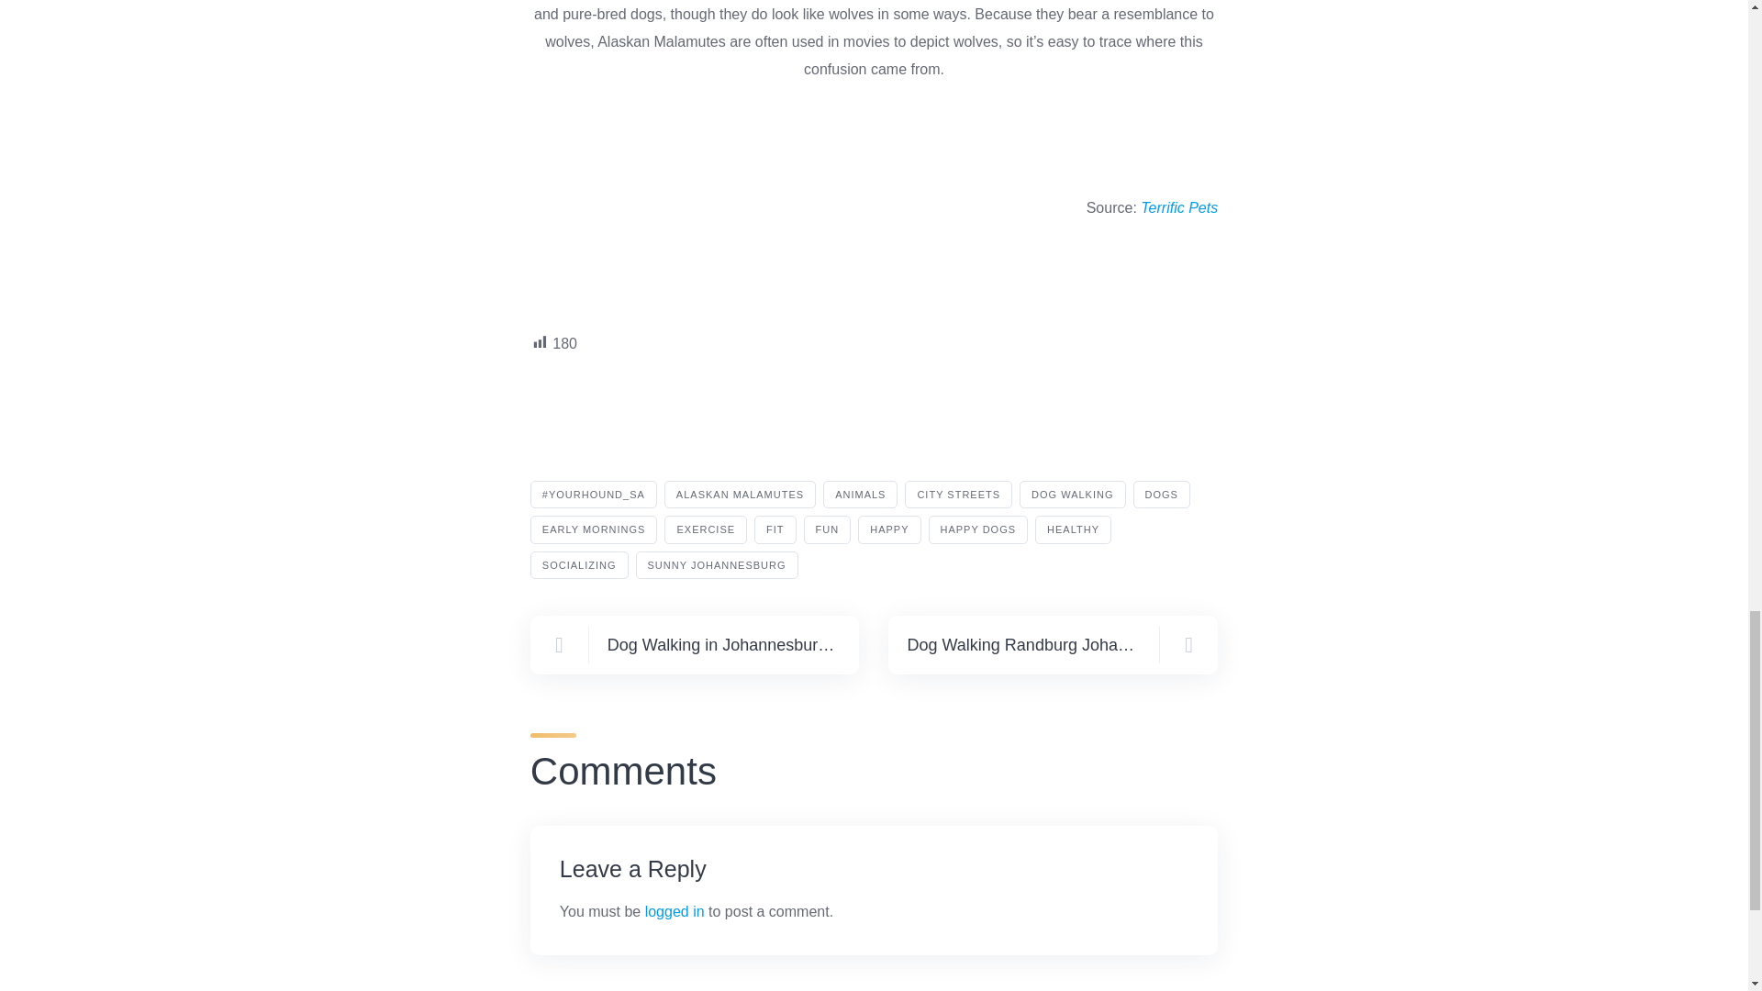 The image size is (1762, 991). Describe the element at coordinates (978, 529) in the screenshot. I see `HAPPY DOGS` at that location.